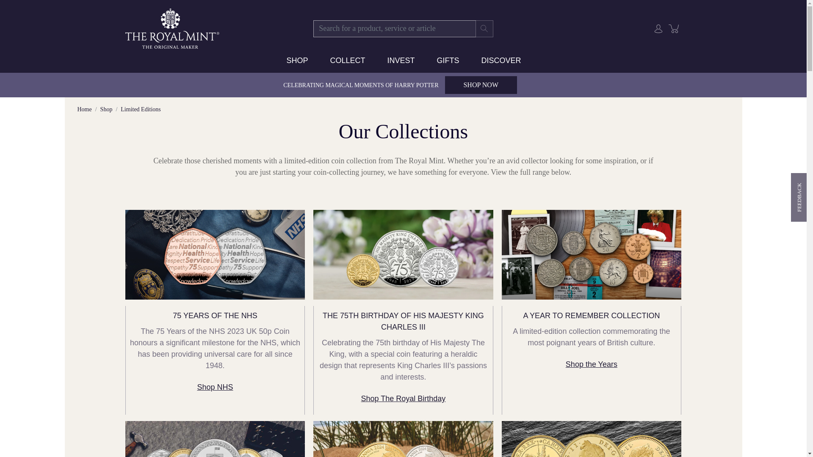 Image resolution: width=813 pixels, height=457 pixels. I want to click on Home, so click(84, 109).